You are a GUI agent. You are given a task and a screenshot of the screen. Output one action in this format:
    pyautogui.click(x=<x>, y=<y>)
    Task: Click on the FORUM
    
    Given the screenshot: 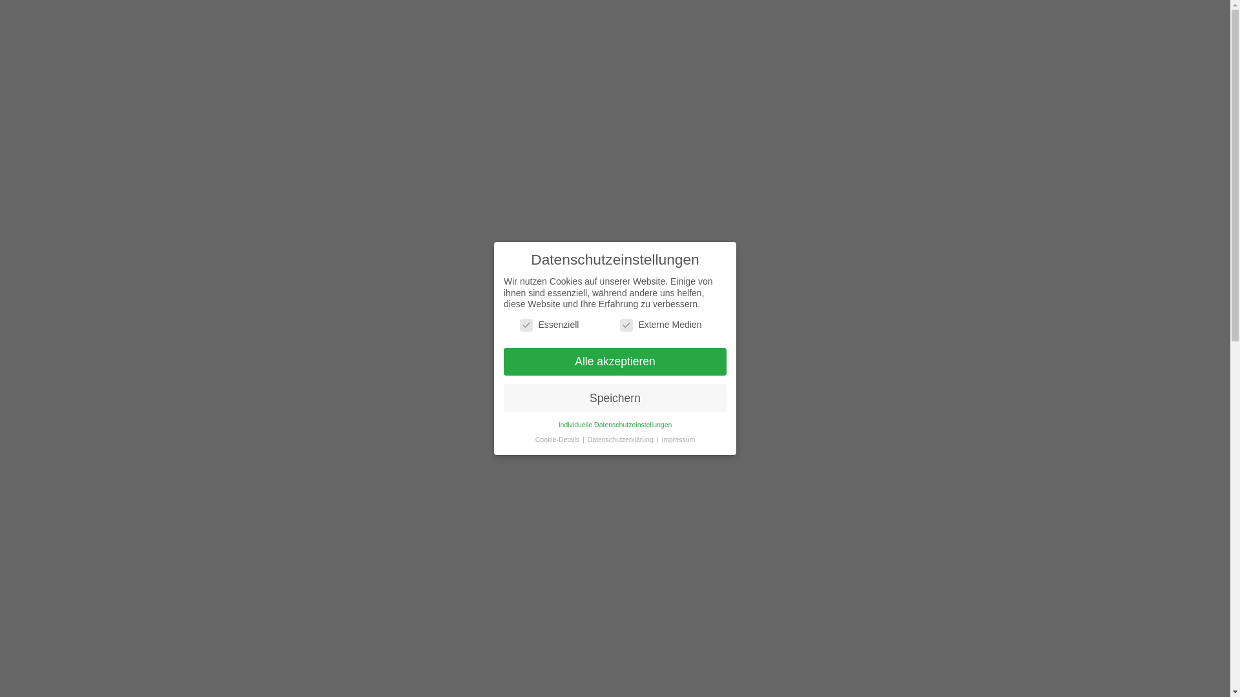 What is the action you would take?
    pyautogui.click(x=864, y=50)
    